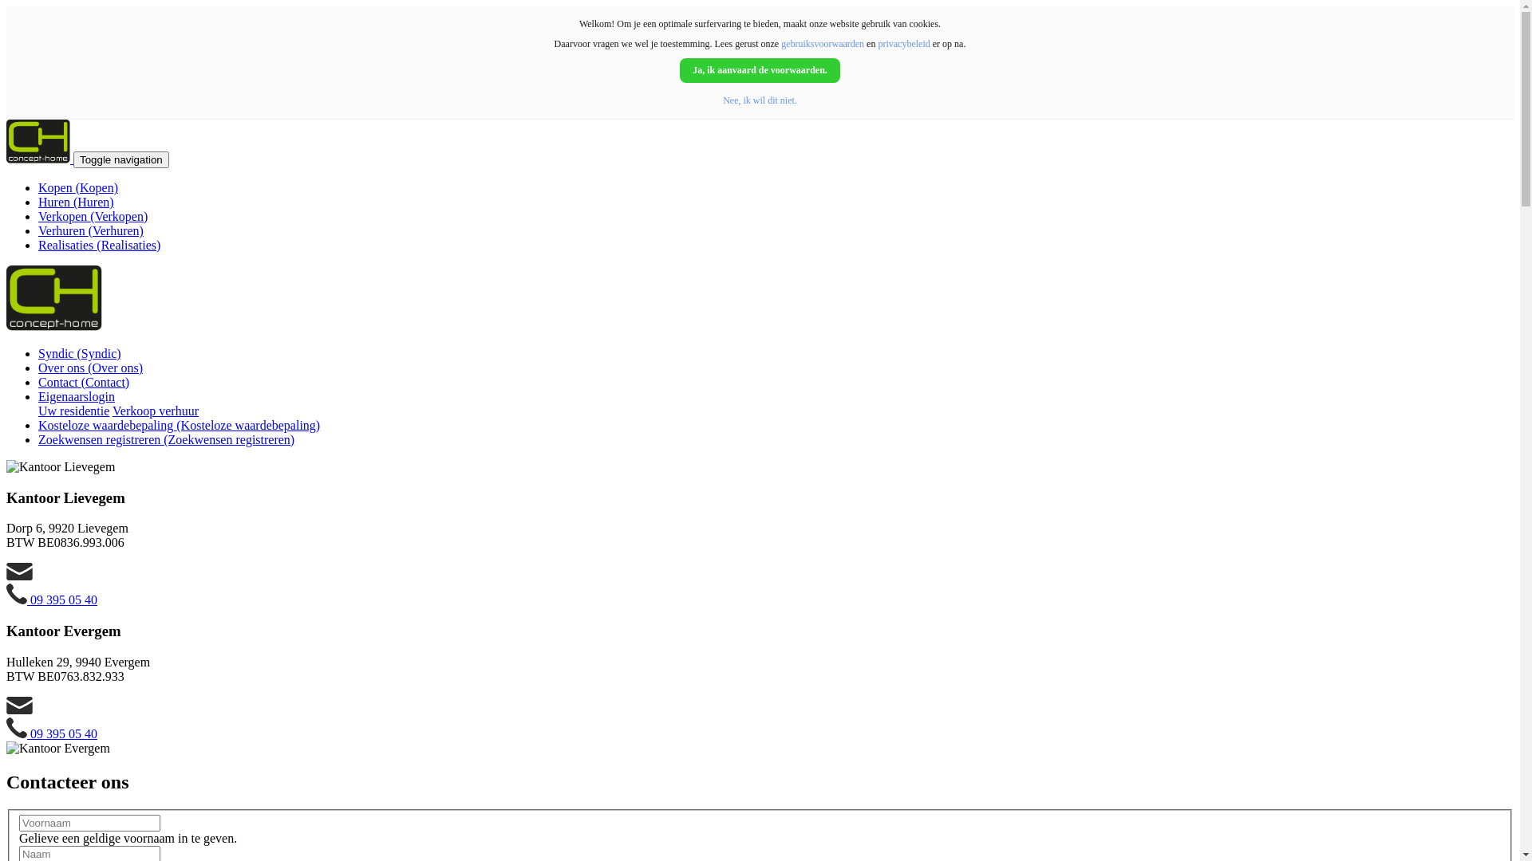 The width and height of the screenshot is (1532, 861). Describe the element at coordinates (179, 426) in the screenshot. I see `Kosteloze waardebepaling (Kosteloze waardebepaling)` at that location.